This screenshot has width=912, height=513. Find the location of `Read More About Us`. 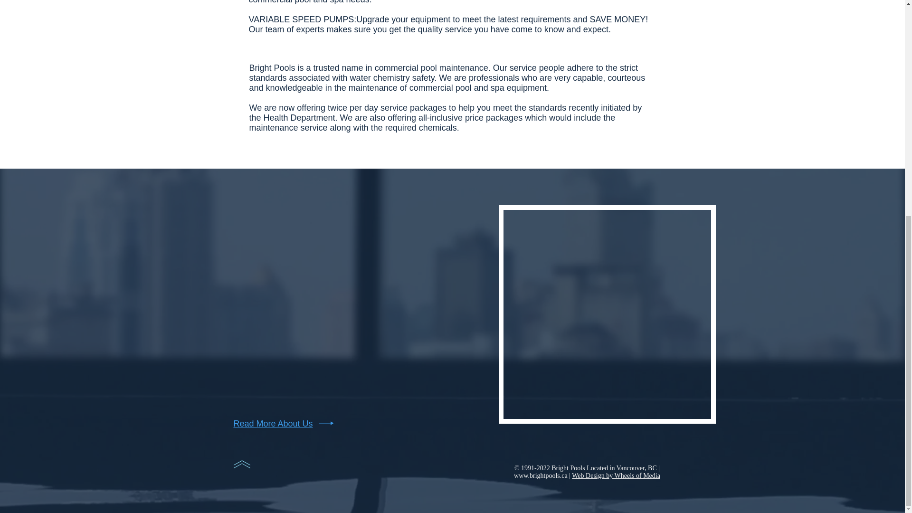

Read More About Us is located at coordinates (273, 424).